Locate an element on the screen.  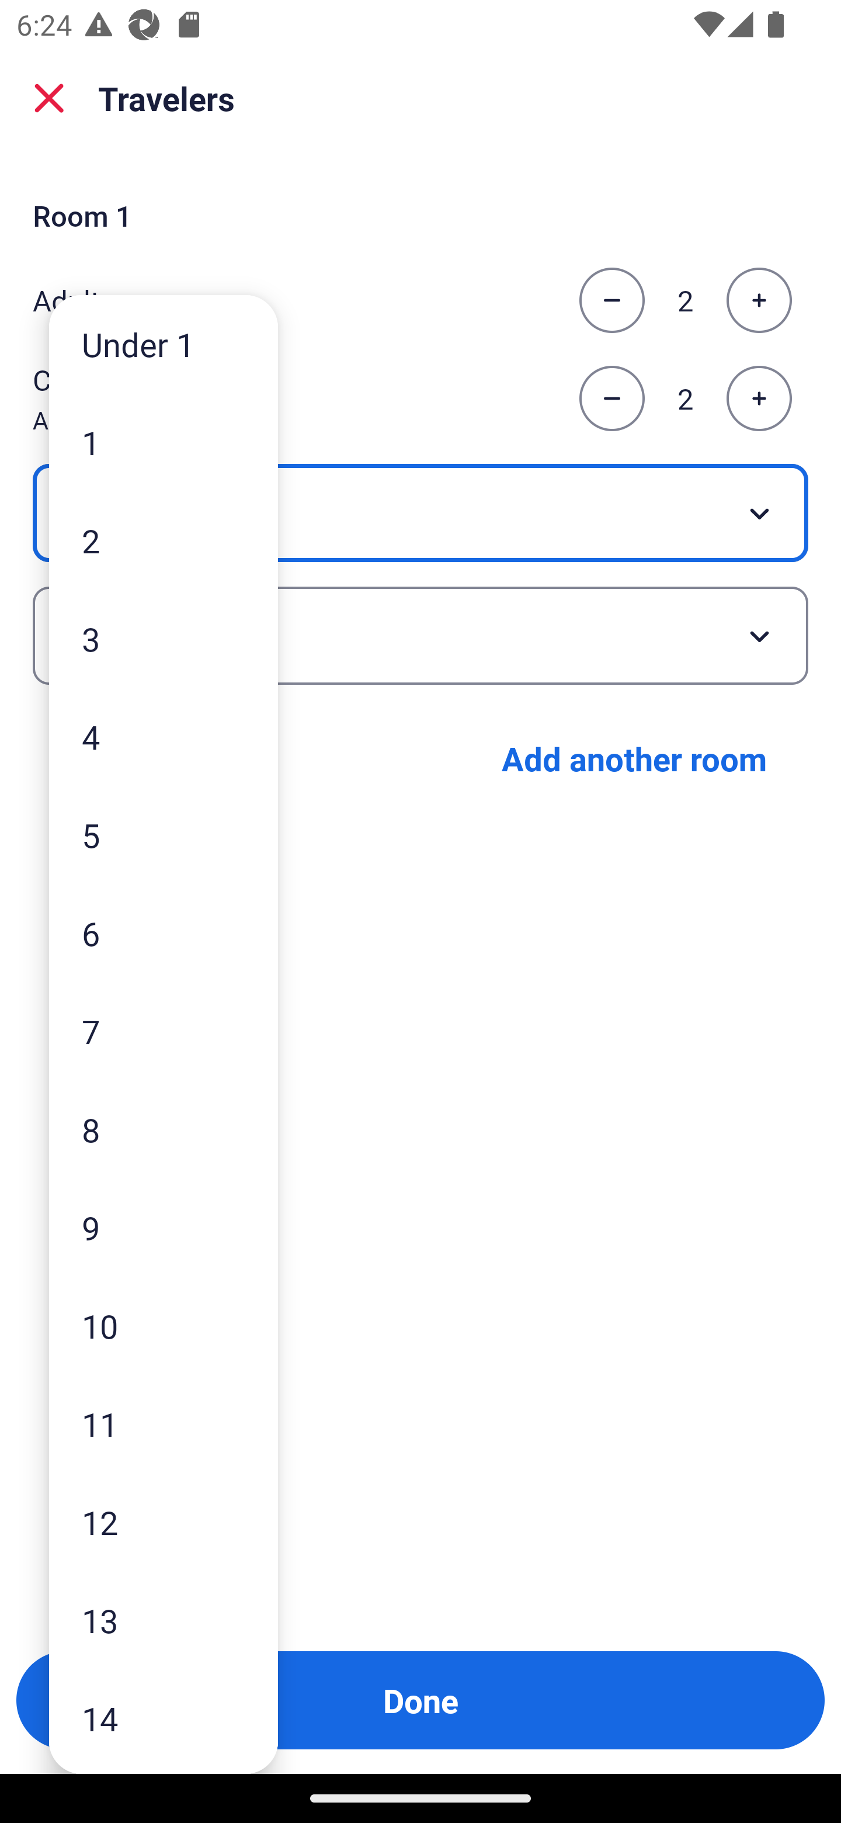
12 is located at coordinates (164, 1522).